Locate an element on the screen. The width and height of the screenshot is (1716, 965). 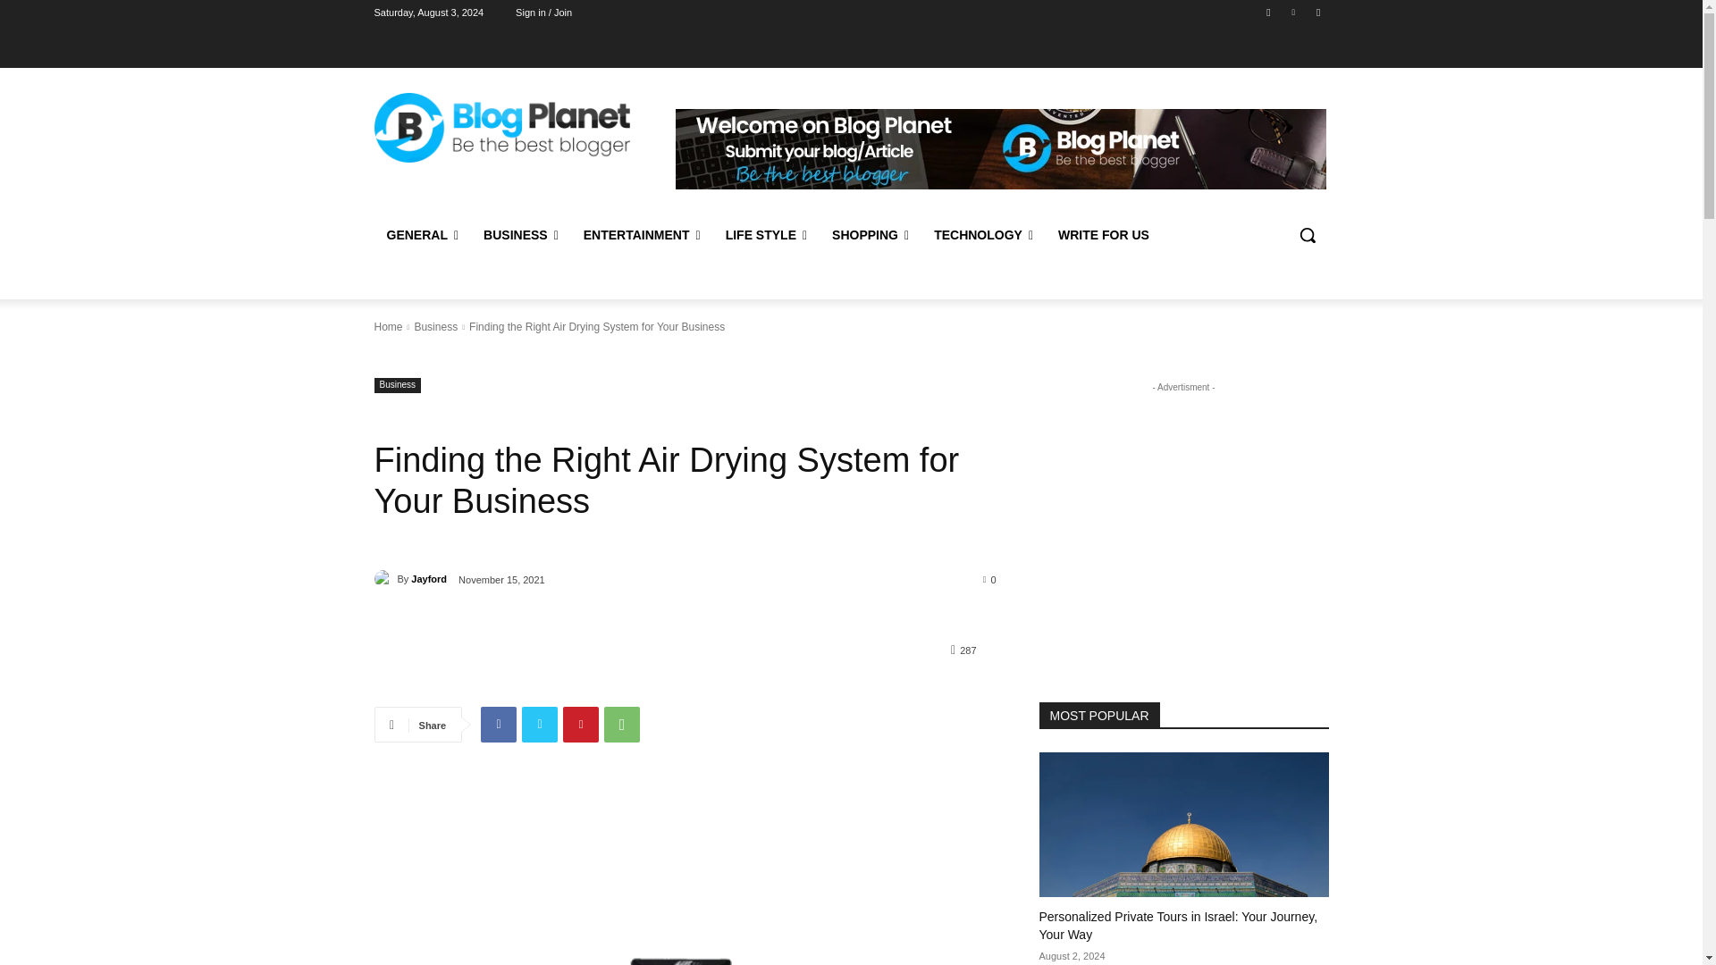
Facebook is located at coordinates (498, 724).